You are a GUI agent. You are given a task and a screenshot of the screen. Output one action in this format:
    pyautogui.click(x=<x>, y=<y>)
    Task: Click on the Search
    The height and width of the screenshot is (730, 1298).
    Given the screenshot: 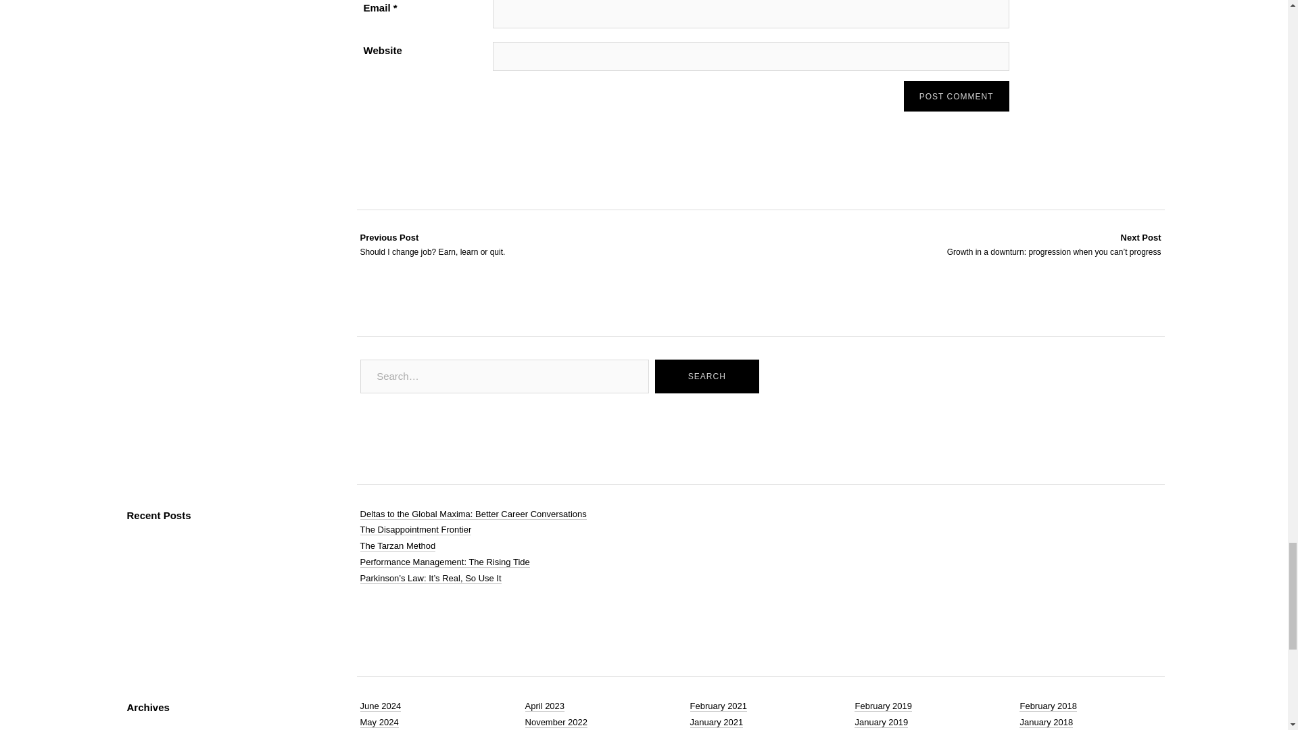 What is the action you would take?
    pyautogui.click(x=706, y=376)
    